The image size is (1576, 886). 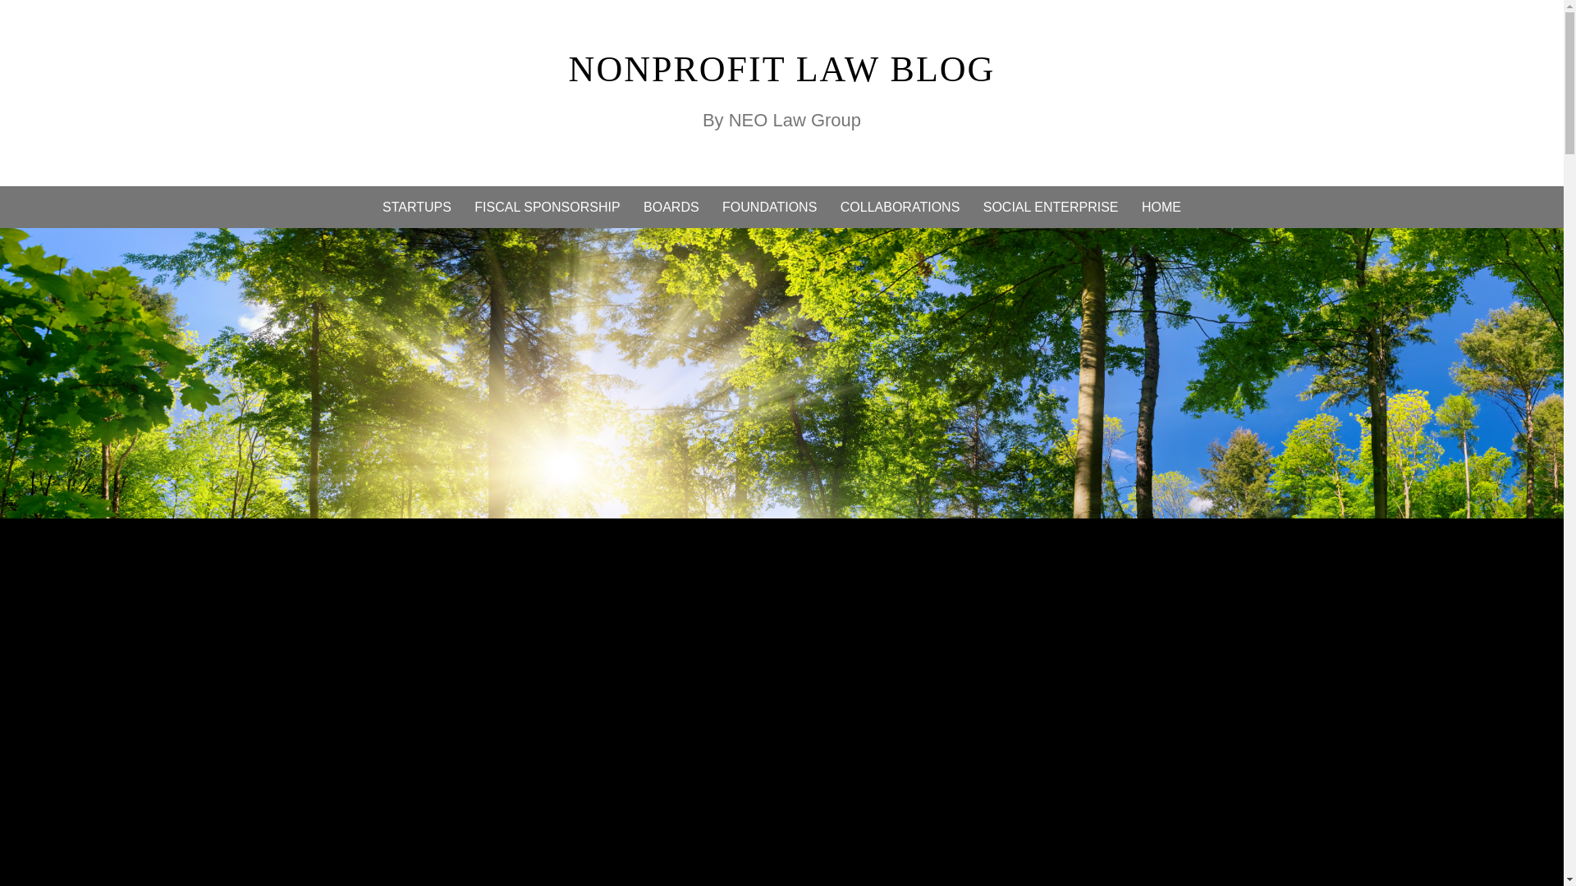 I want to click on NONPROFIT LAW BLOG, so click(x=782, y=69).